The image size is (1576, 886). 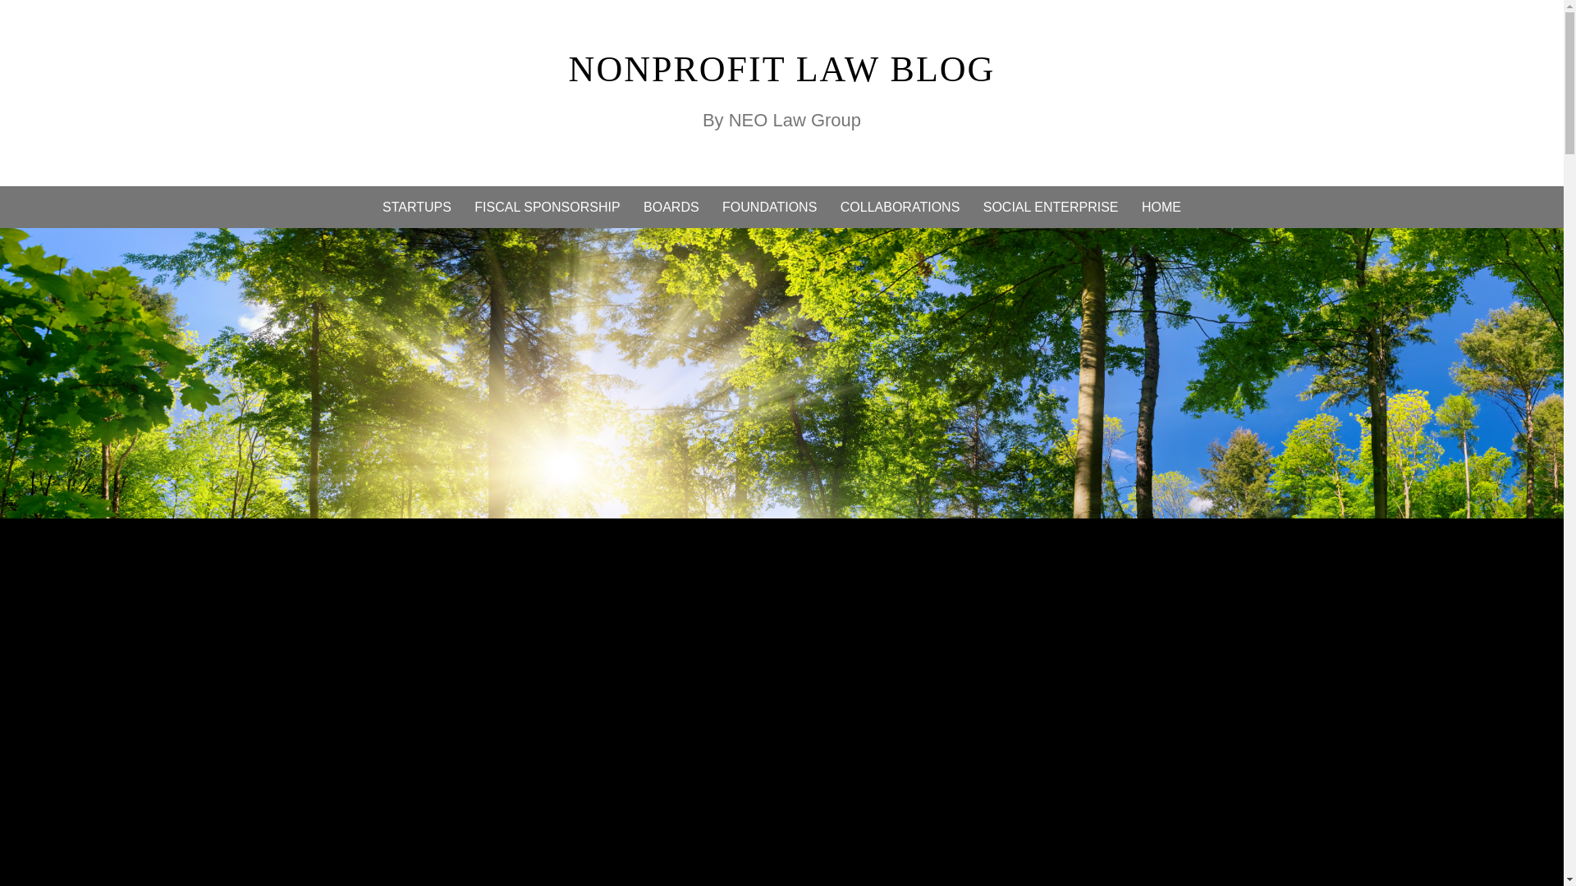 I want to click on NONPROFIT LAW BLOG, so click(x=782, y=69).